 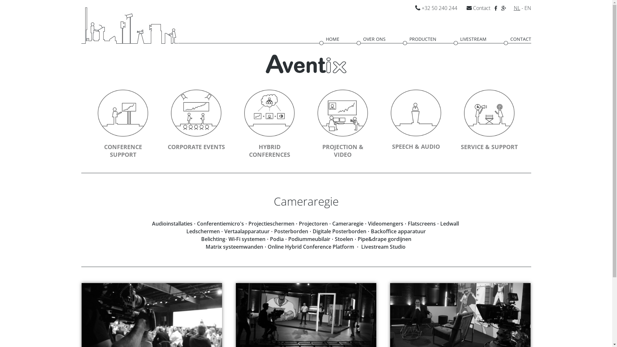 What do you see at coordinates (329, 40) in the screenshot?
I see `HOME` at bounding box center [329, 40].